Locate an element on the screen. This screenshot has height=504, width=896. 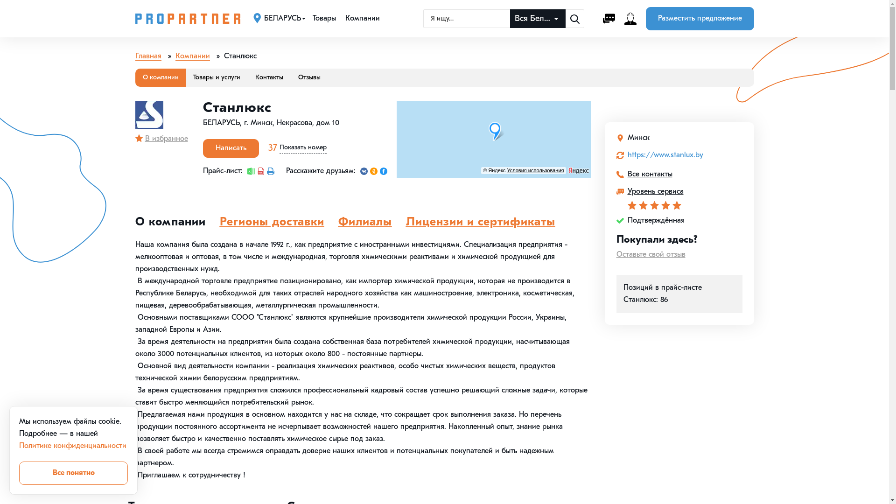
Vk is located at coordinates (364, 171).